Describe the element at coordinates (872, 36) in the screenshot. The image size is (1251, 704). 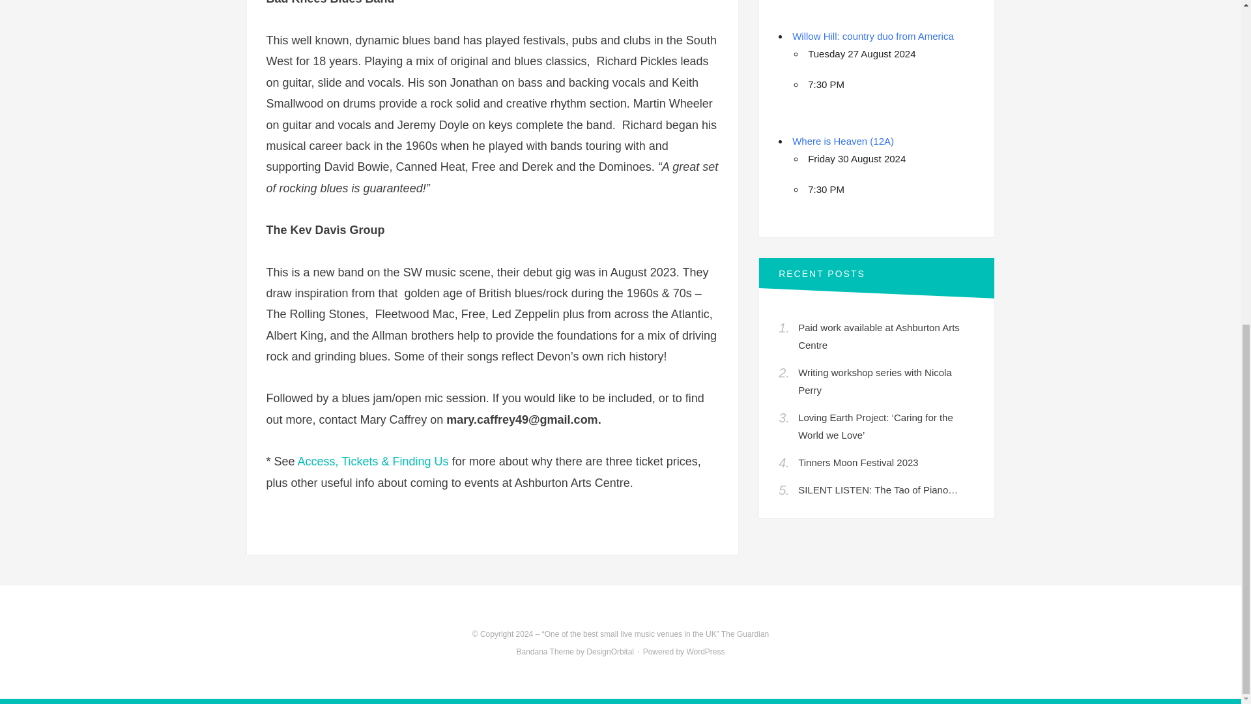
I see `Willow Hill: country duo from America` at that location.